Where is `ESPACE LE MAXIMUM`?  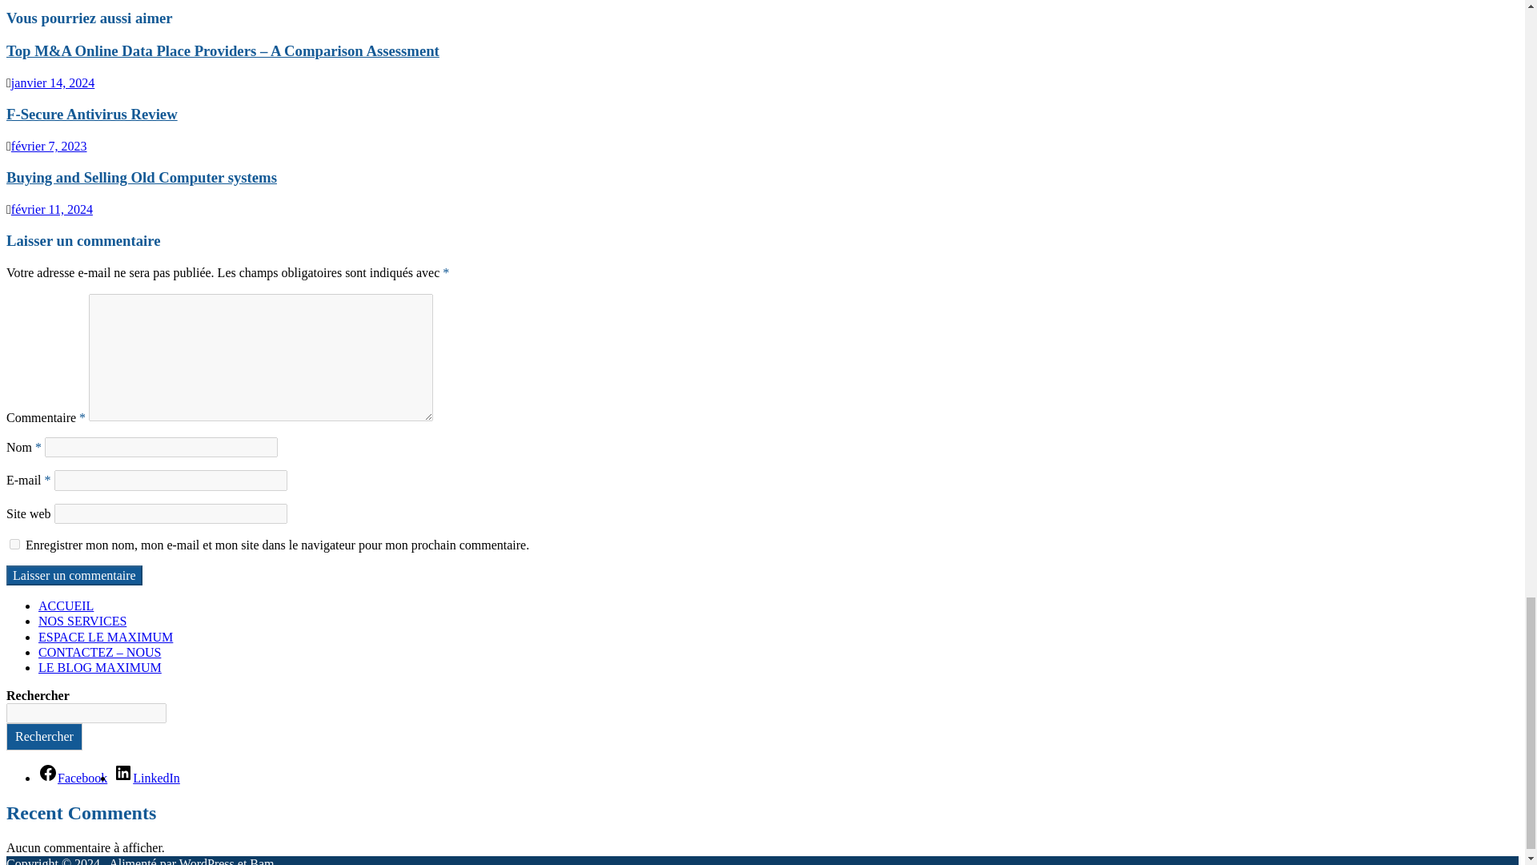
ESPACE LE MAXIMUM is located at coordinates (106, 636).